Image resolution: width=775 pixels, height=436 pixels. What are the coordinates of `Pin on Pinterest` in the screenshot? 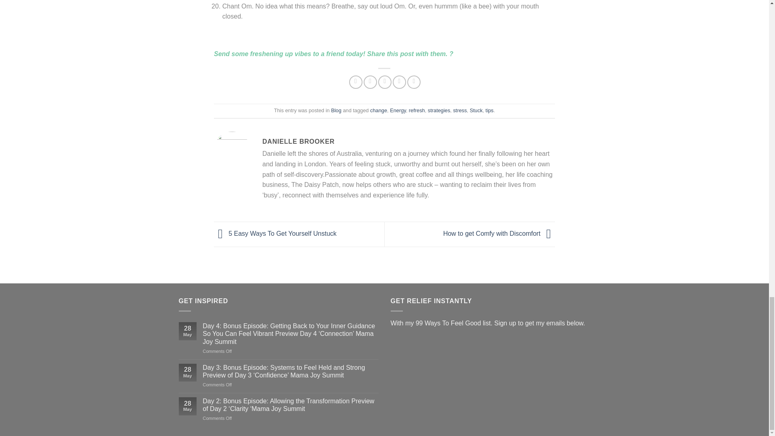 It's located at (400, 82).